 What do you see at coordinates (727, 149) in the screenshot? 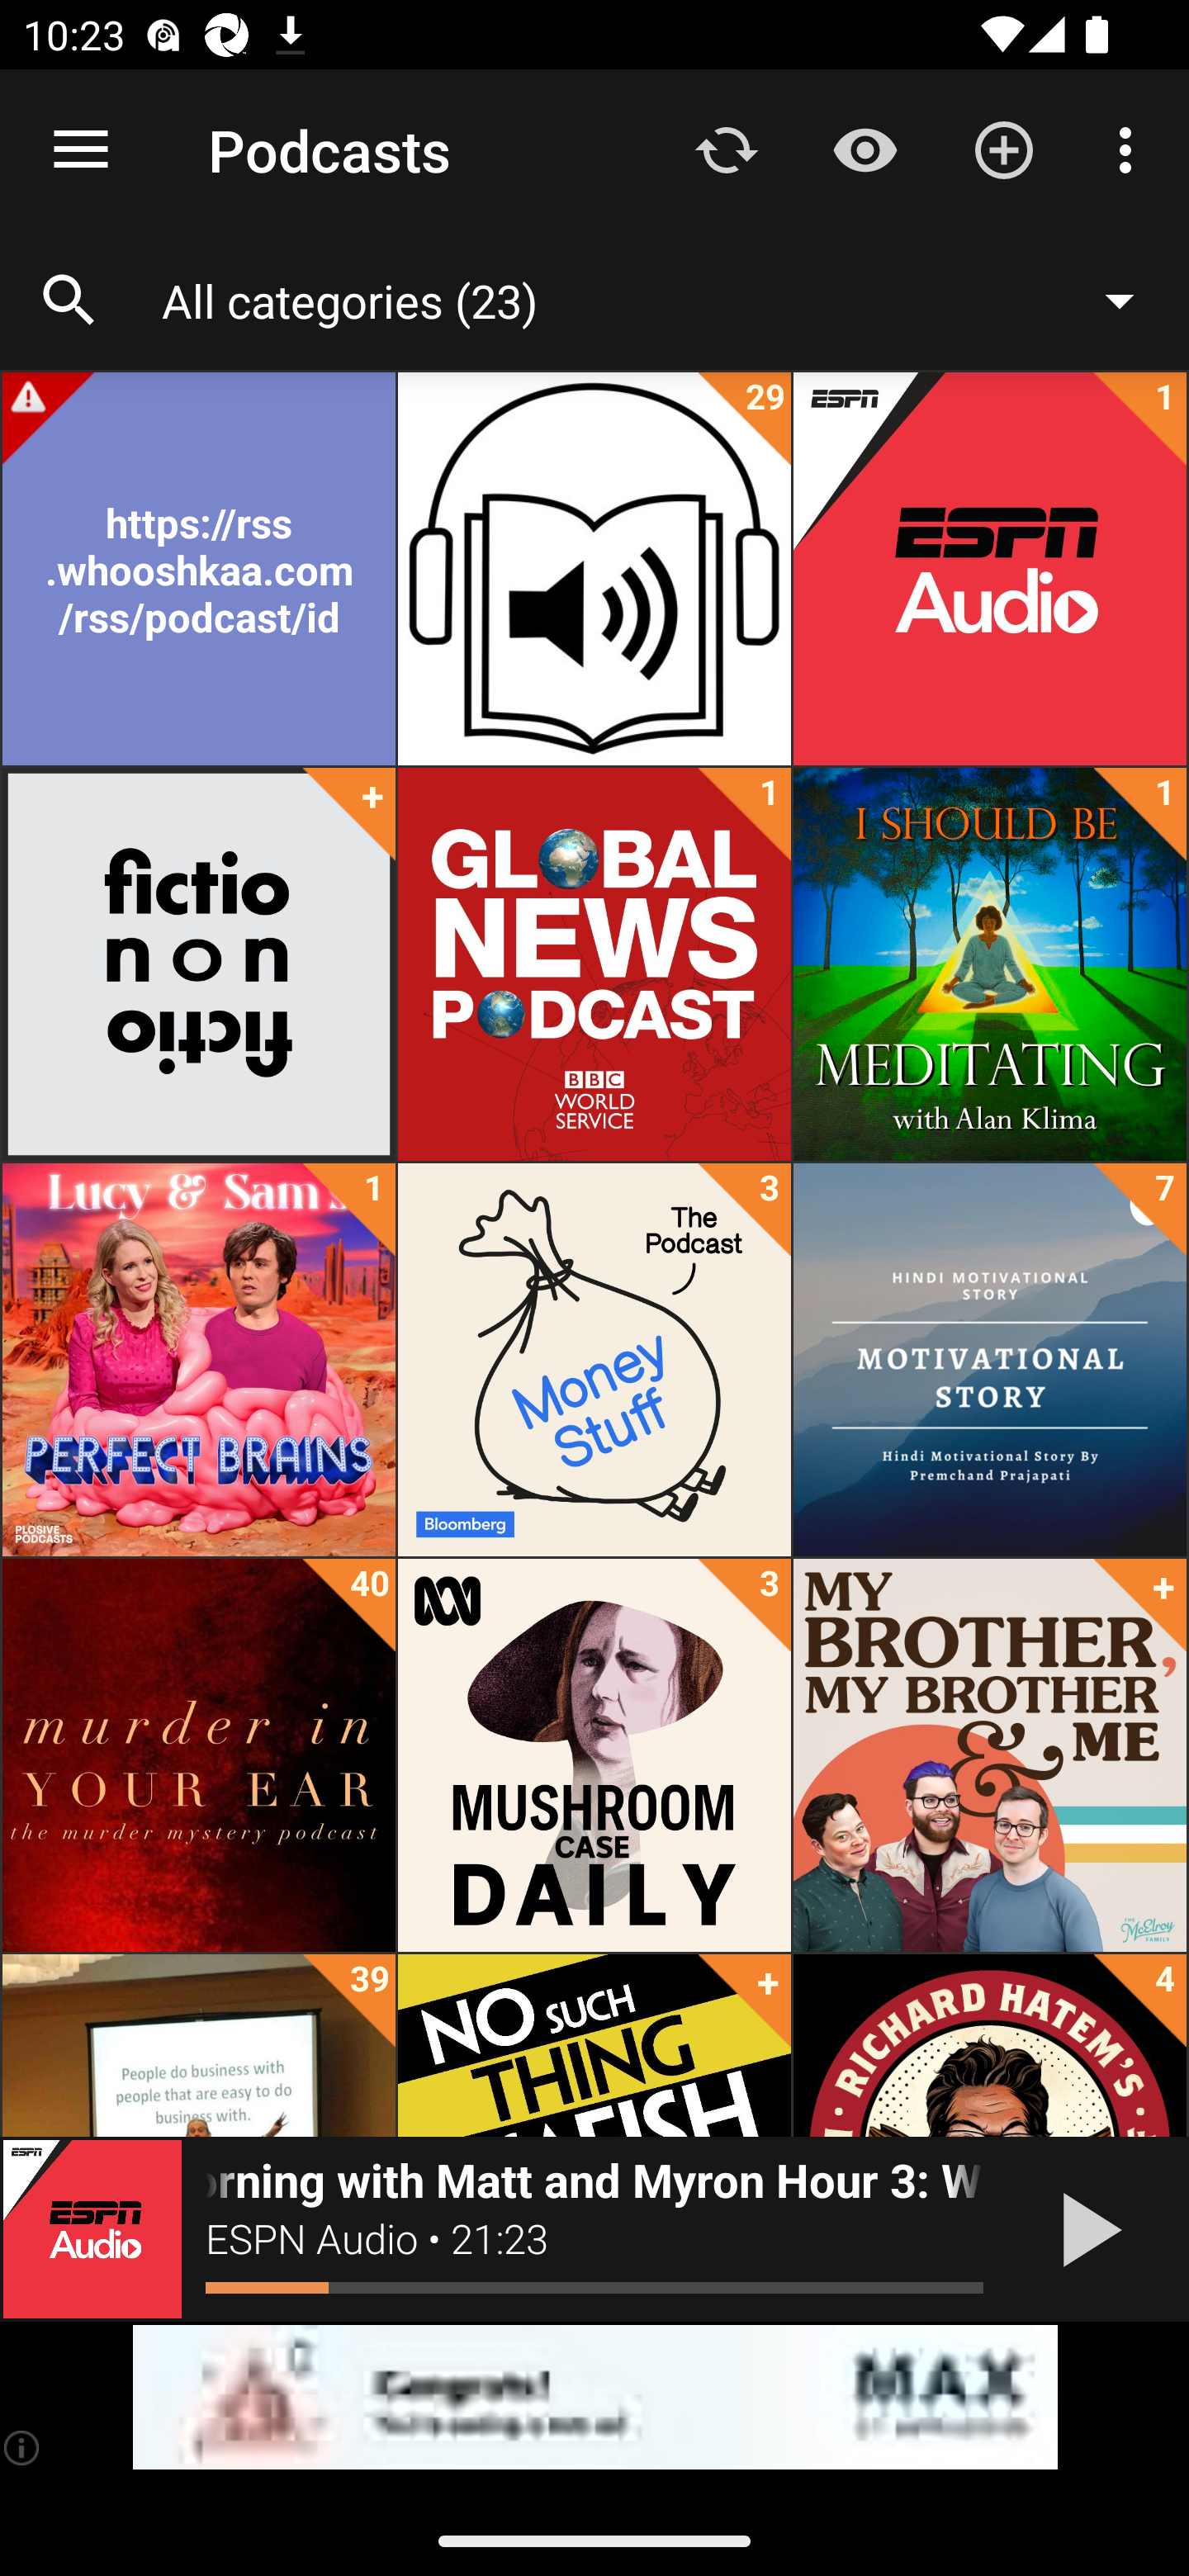
I see `Update` at bounding box center [727, 149].